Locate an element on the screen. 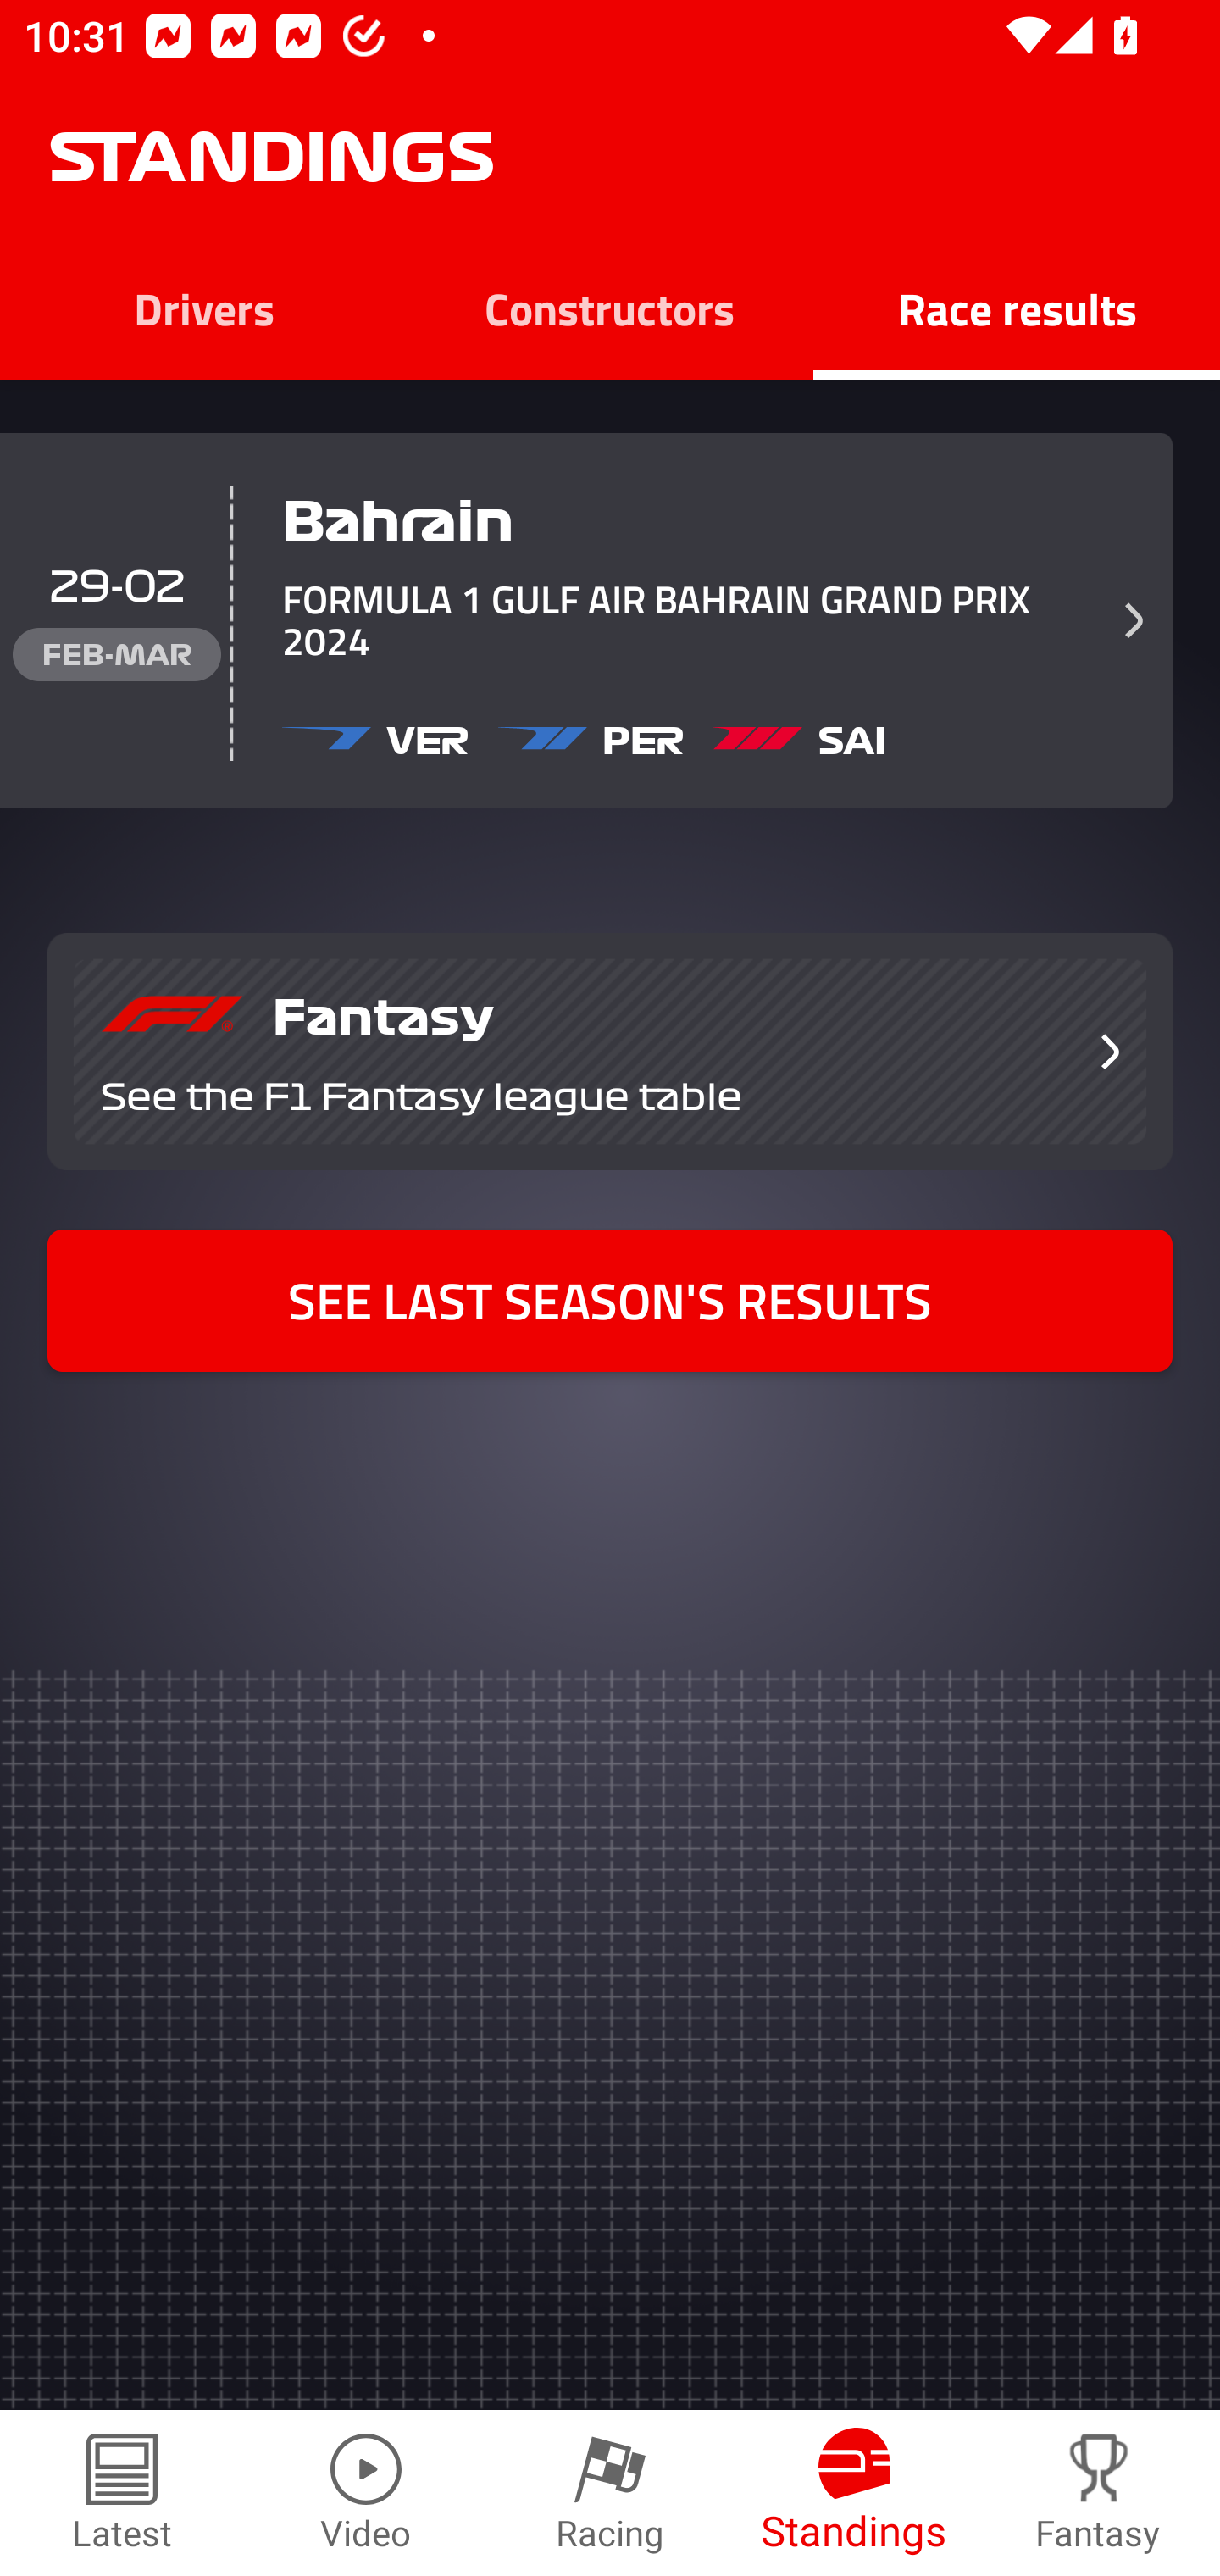  Racing is located at coordinates (610, 2493).